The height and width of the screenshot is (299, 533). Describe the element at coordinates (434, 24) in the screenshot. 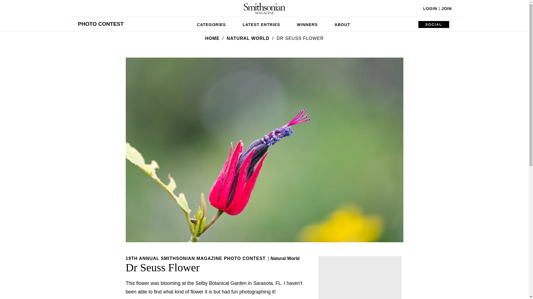

I see `SOCIAL` at that location.